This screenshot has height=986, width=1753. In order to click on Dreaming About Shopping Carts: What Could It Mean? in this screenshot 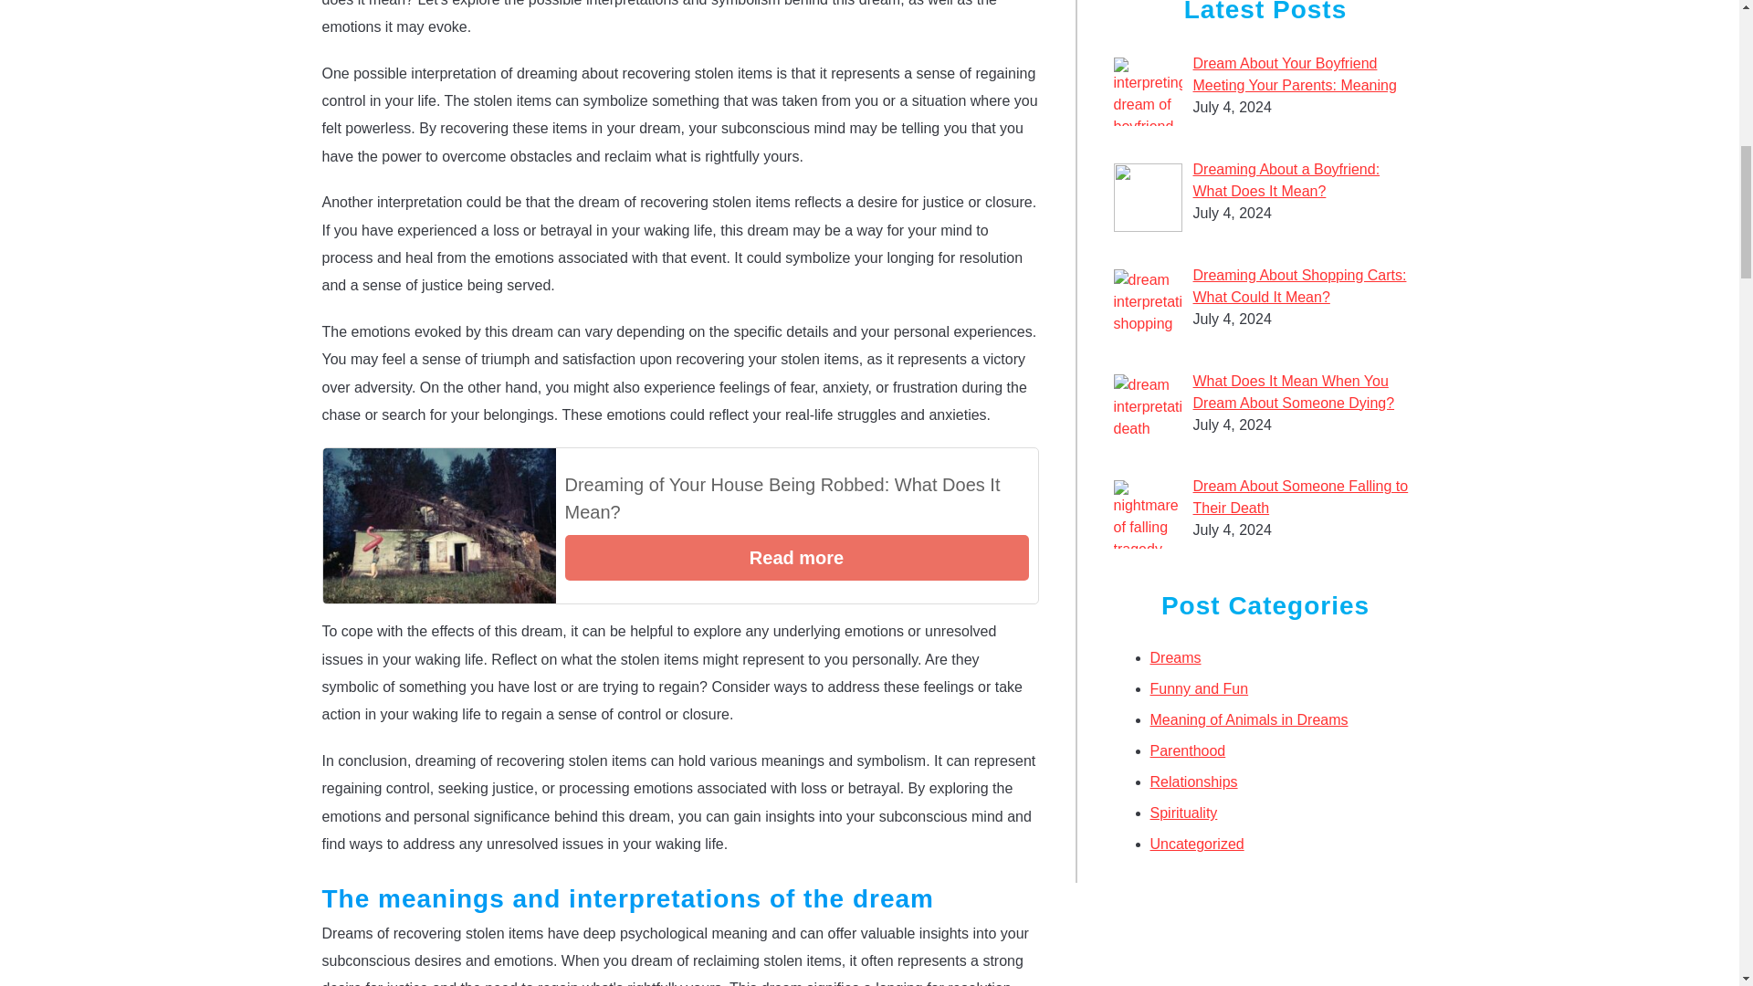, I will do `click(1300, 285)`.